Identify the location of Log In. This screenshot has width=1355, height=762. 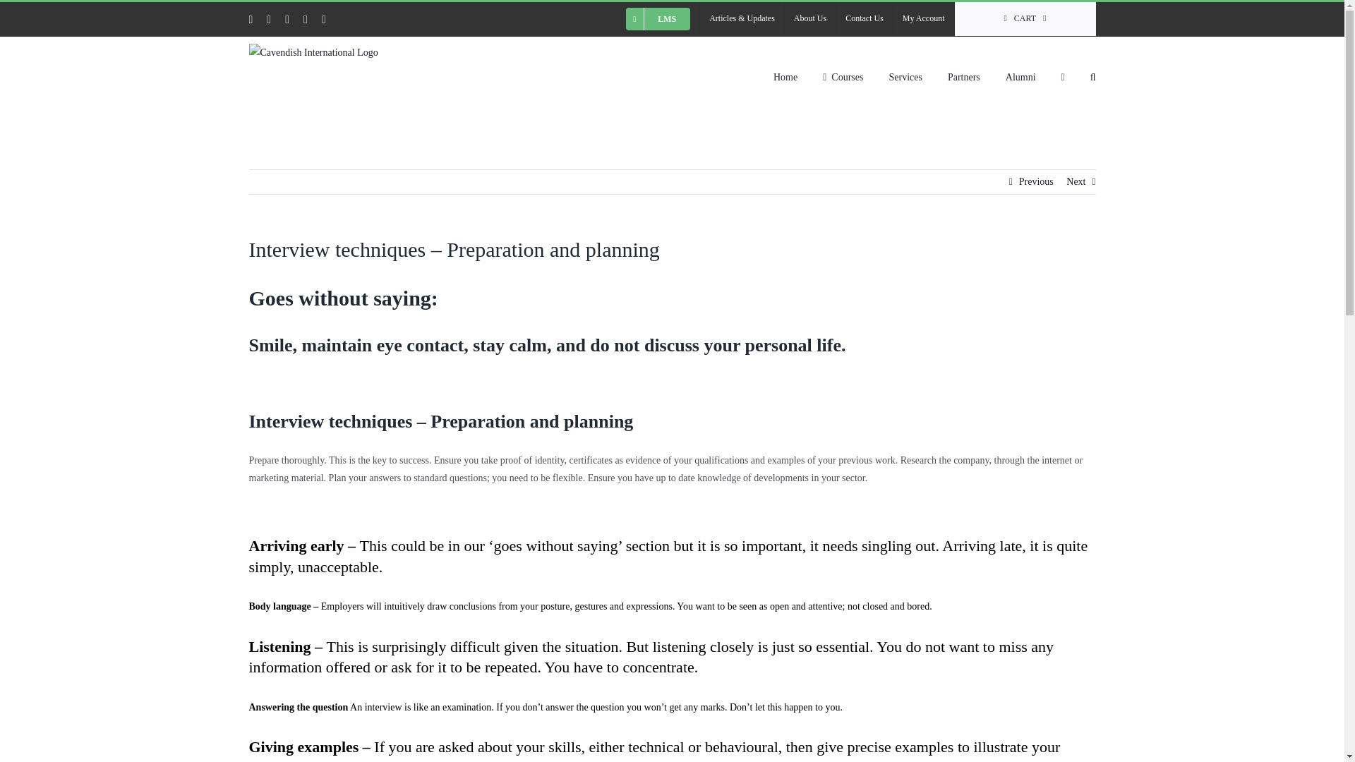
(992, 169).